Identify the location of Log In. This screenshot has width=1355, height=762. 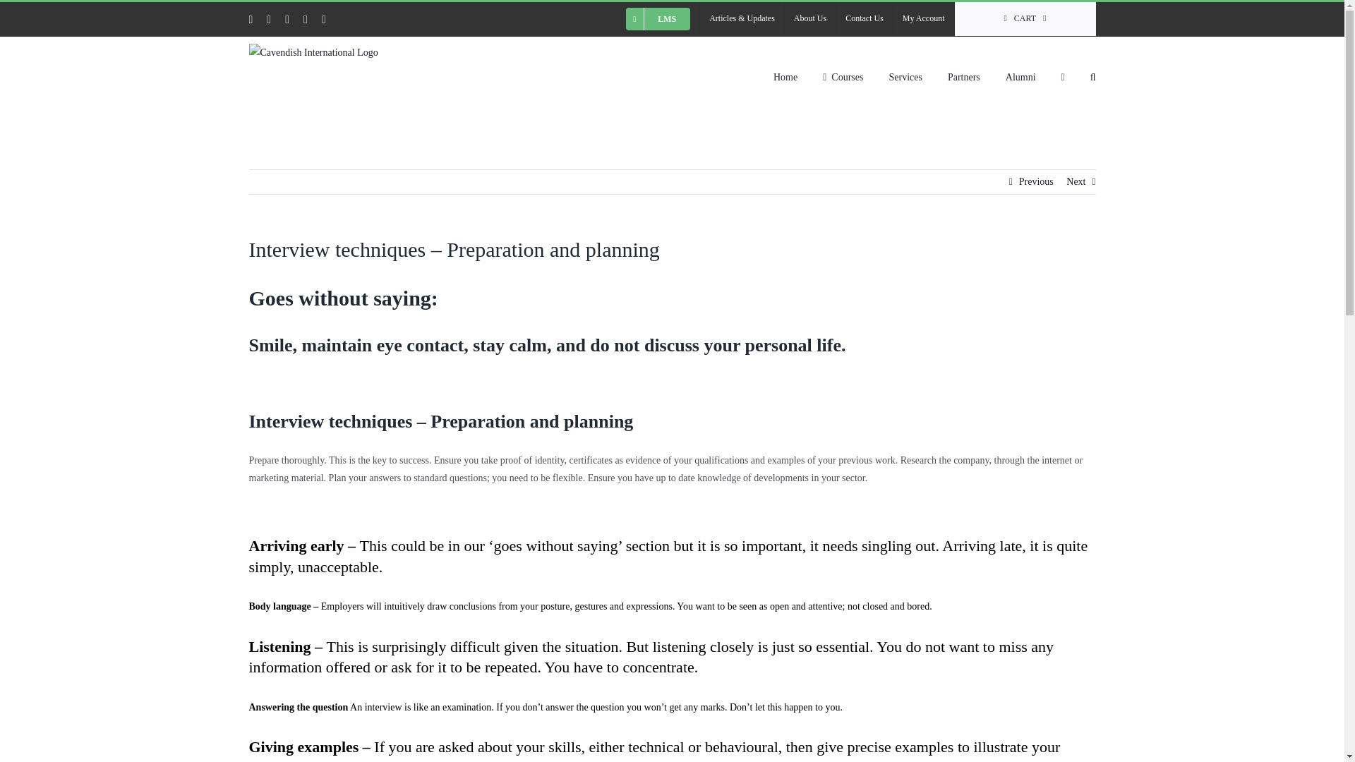
(992, 169).